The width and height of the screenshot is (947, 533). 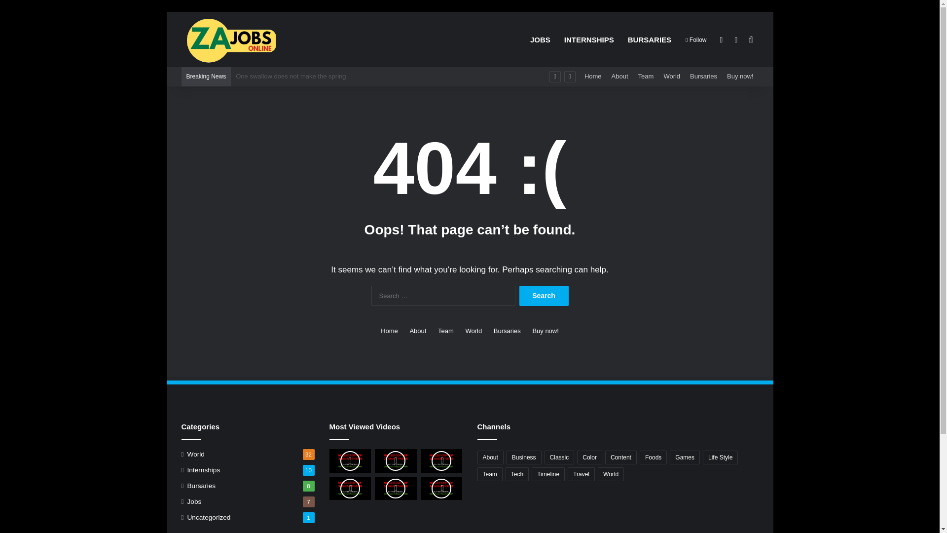 I want to click on World, so click(x=473, y=331).